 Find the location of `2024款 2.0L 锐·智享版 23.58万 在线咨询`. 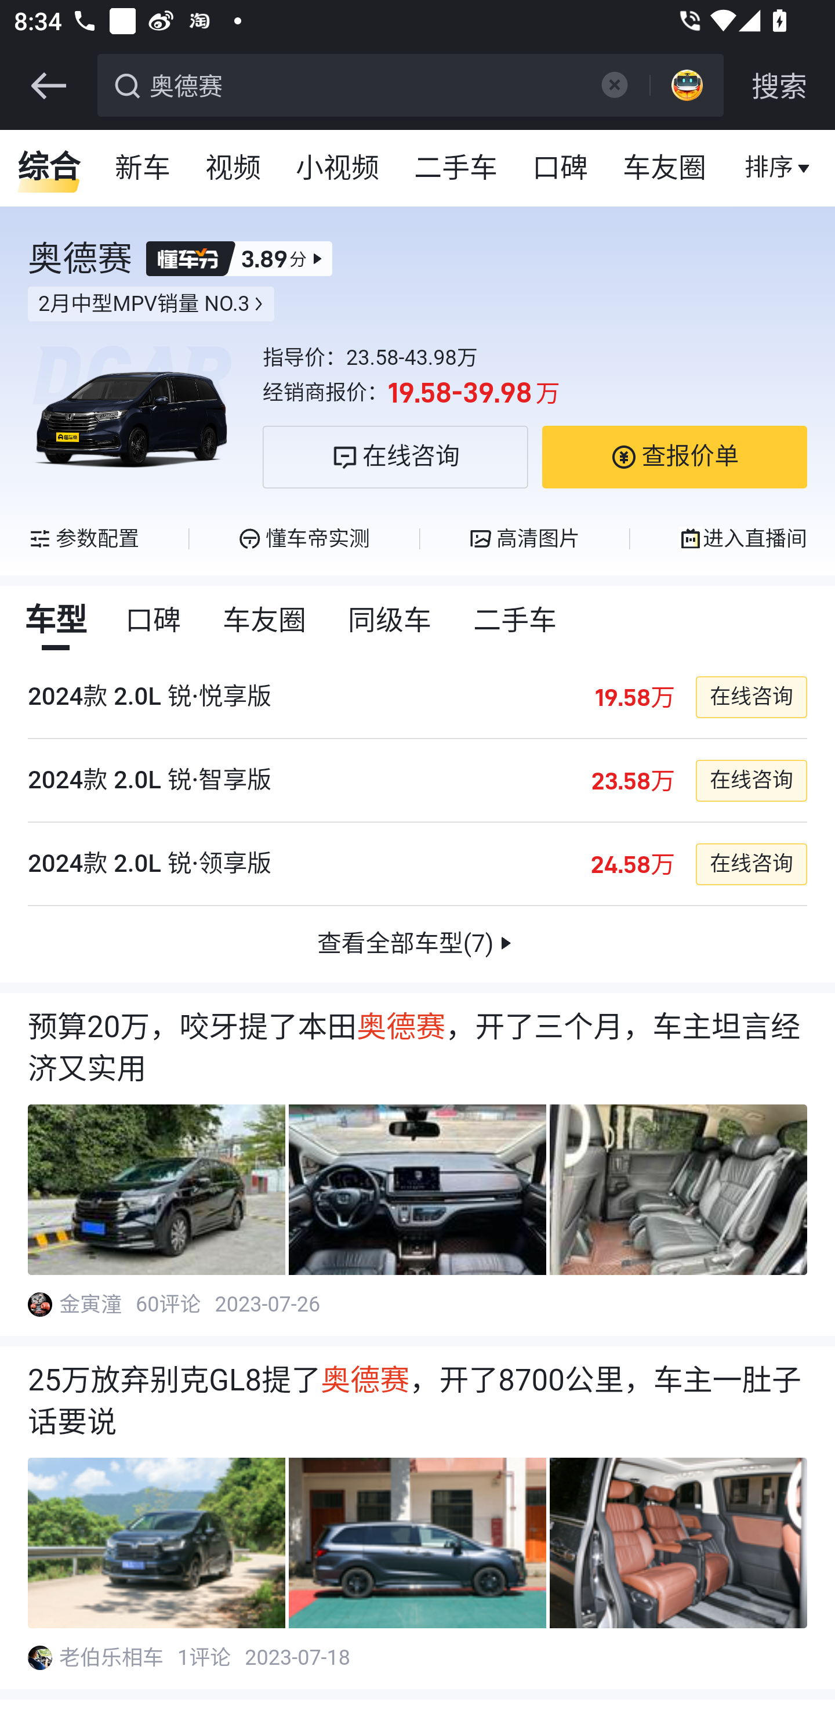

2024款 2.0L 锐·智享版 23.58万 在线咨询 is located at coordinates (418, 780).